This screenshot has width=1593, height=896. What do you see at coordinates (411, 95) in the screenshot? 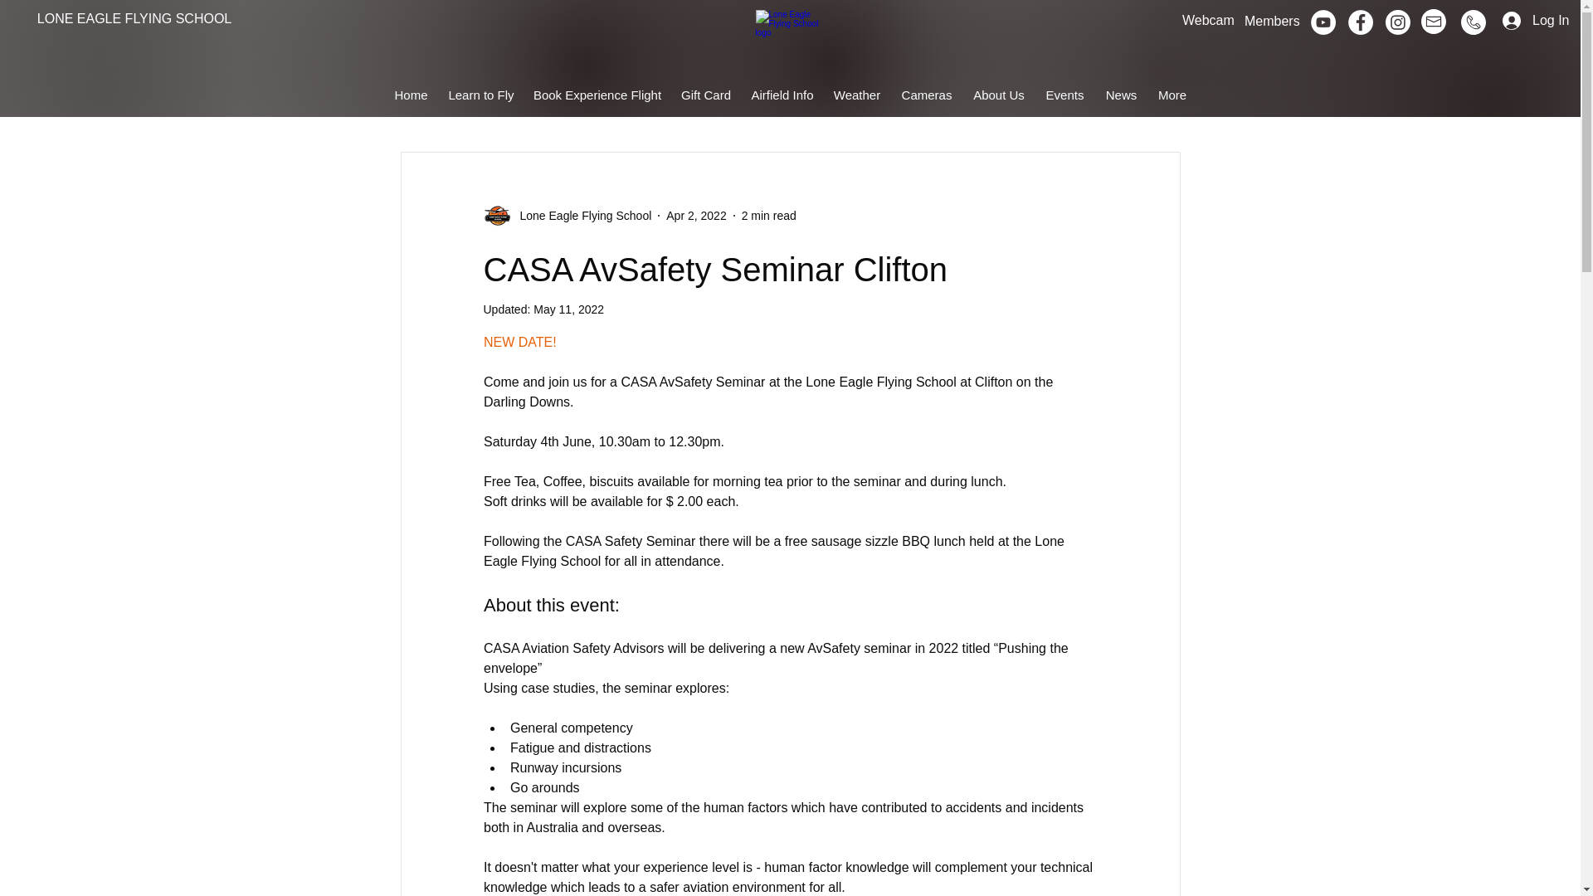
I see `Home` at bounding box center [411, 95].